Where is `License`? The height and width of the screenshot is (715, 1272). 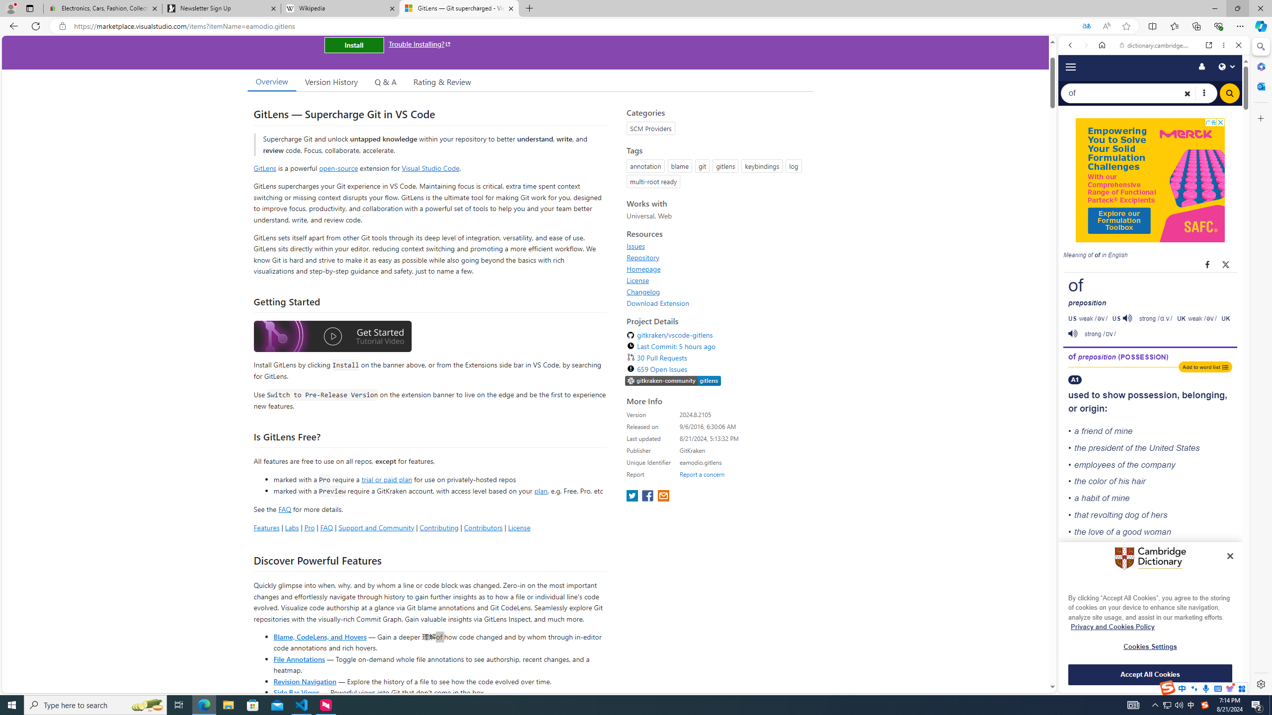 License is located at coordinates (638, 280).